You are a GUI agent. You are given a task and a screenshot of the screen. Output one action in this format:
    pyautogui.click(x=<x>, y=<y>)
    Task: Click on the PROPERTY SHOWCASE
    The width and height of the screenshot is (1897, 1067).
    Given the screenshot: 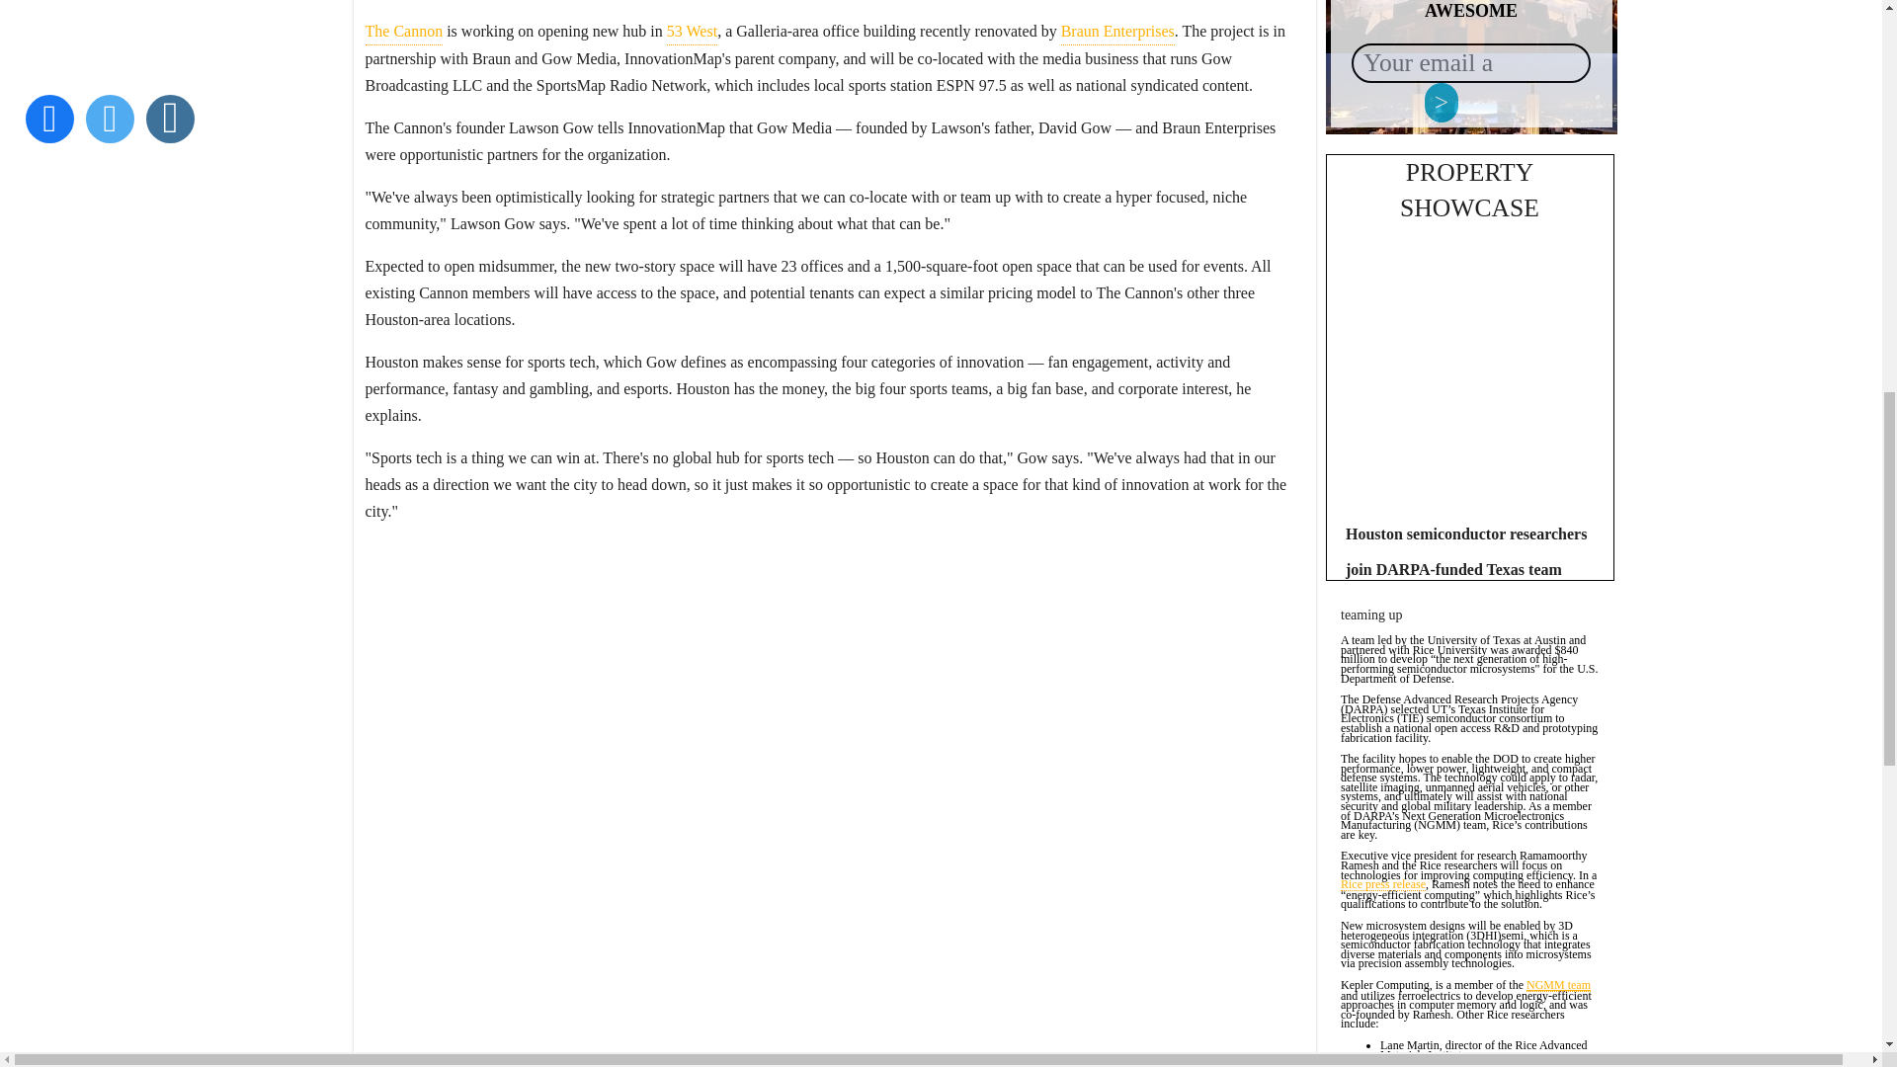 What is the action you would take?
    pyautogui.click(x=1468, y=190)
    